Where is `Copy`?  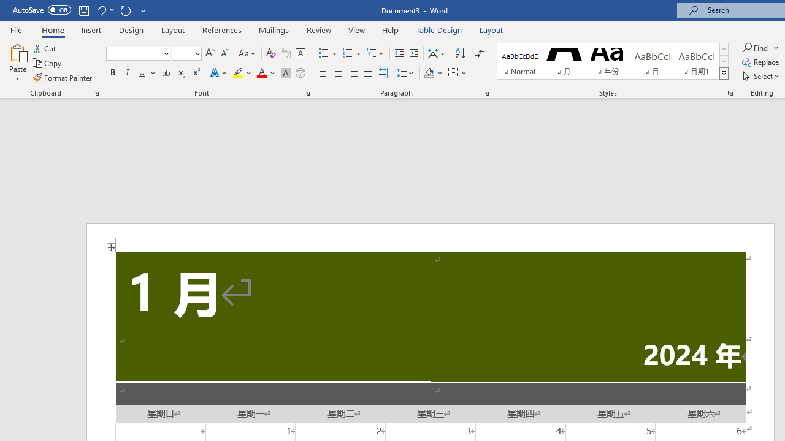
Copy is located at coordinates (48, 64).